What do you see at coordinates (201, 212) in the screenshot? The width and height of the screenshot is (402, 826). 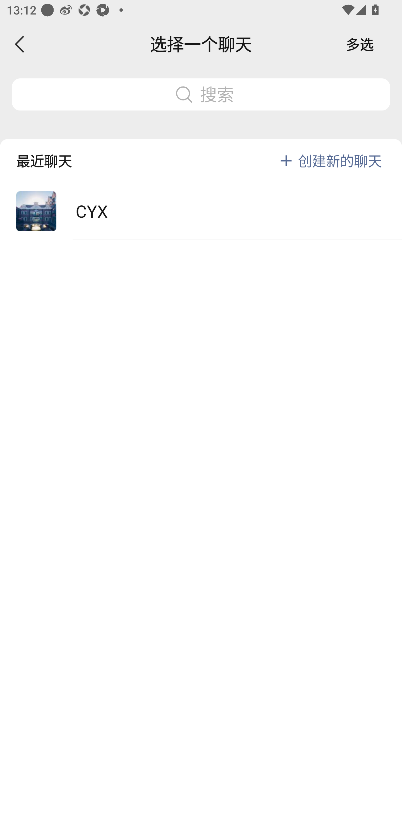 I see `CYX` at bounding box center [201, 212].